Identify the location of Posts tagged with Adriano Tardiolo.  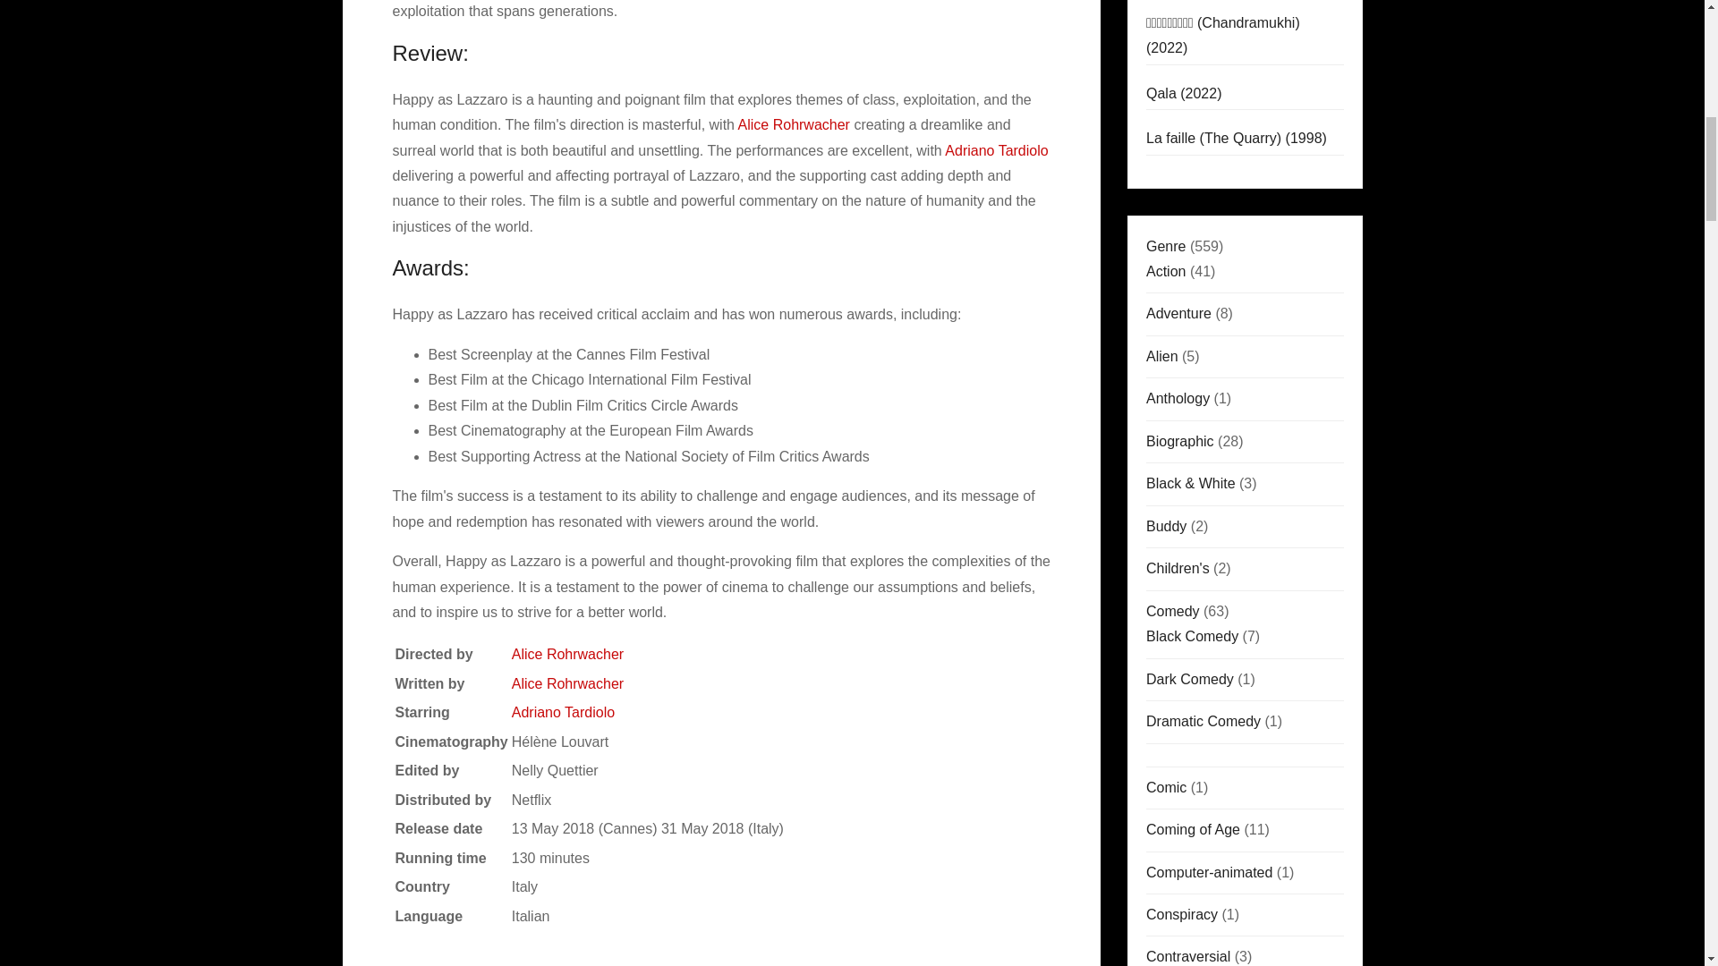
(564, 712).